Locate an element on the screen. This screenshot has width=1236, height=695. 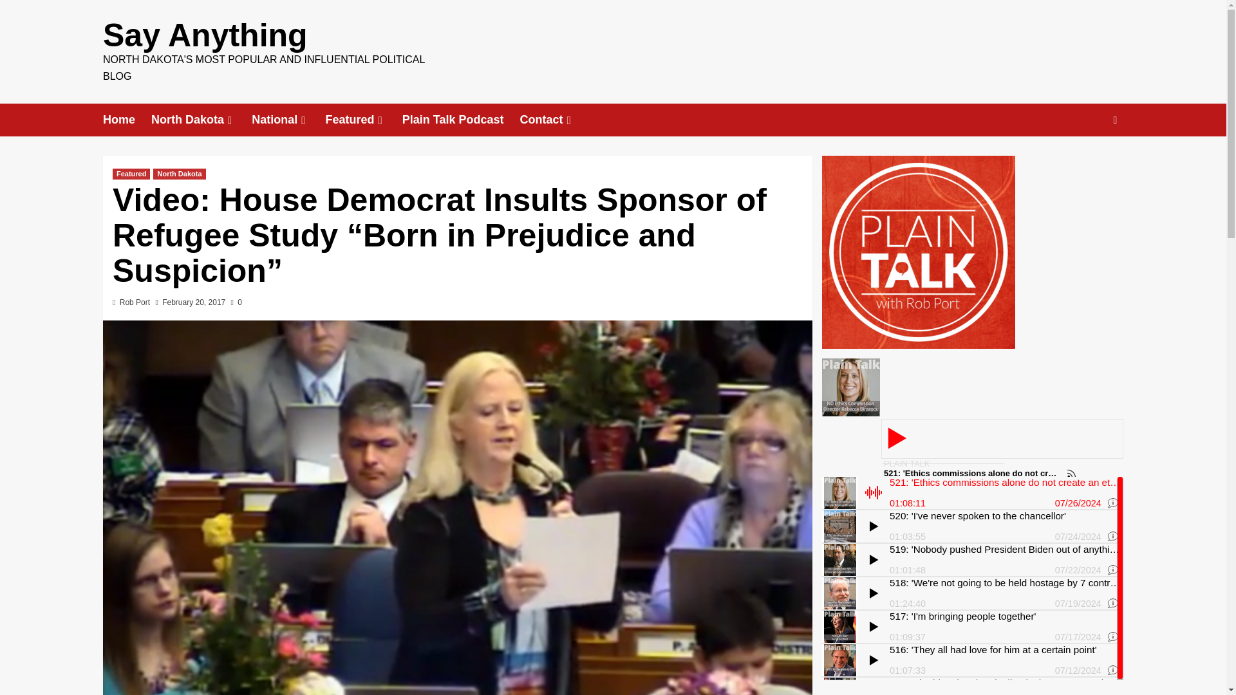
Rob Port is located at coordinates (135, 302).